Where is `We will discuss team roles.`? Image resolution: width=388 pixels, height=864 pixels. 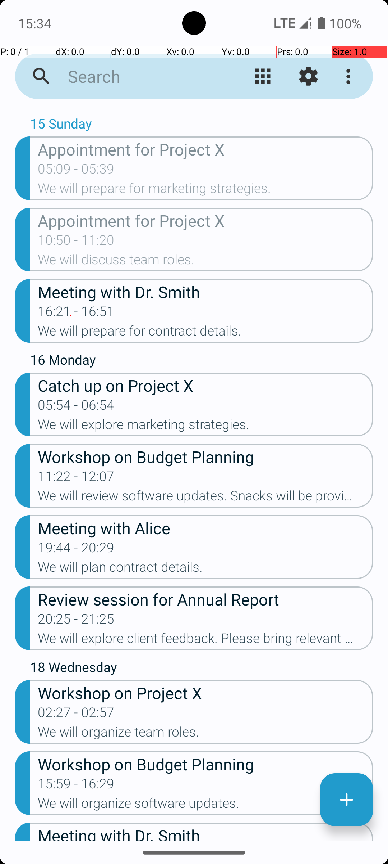 We will discuss team roles. is located at coordinates (205, 262).